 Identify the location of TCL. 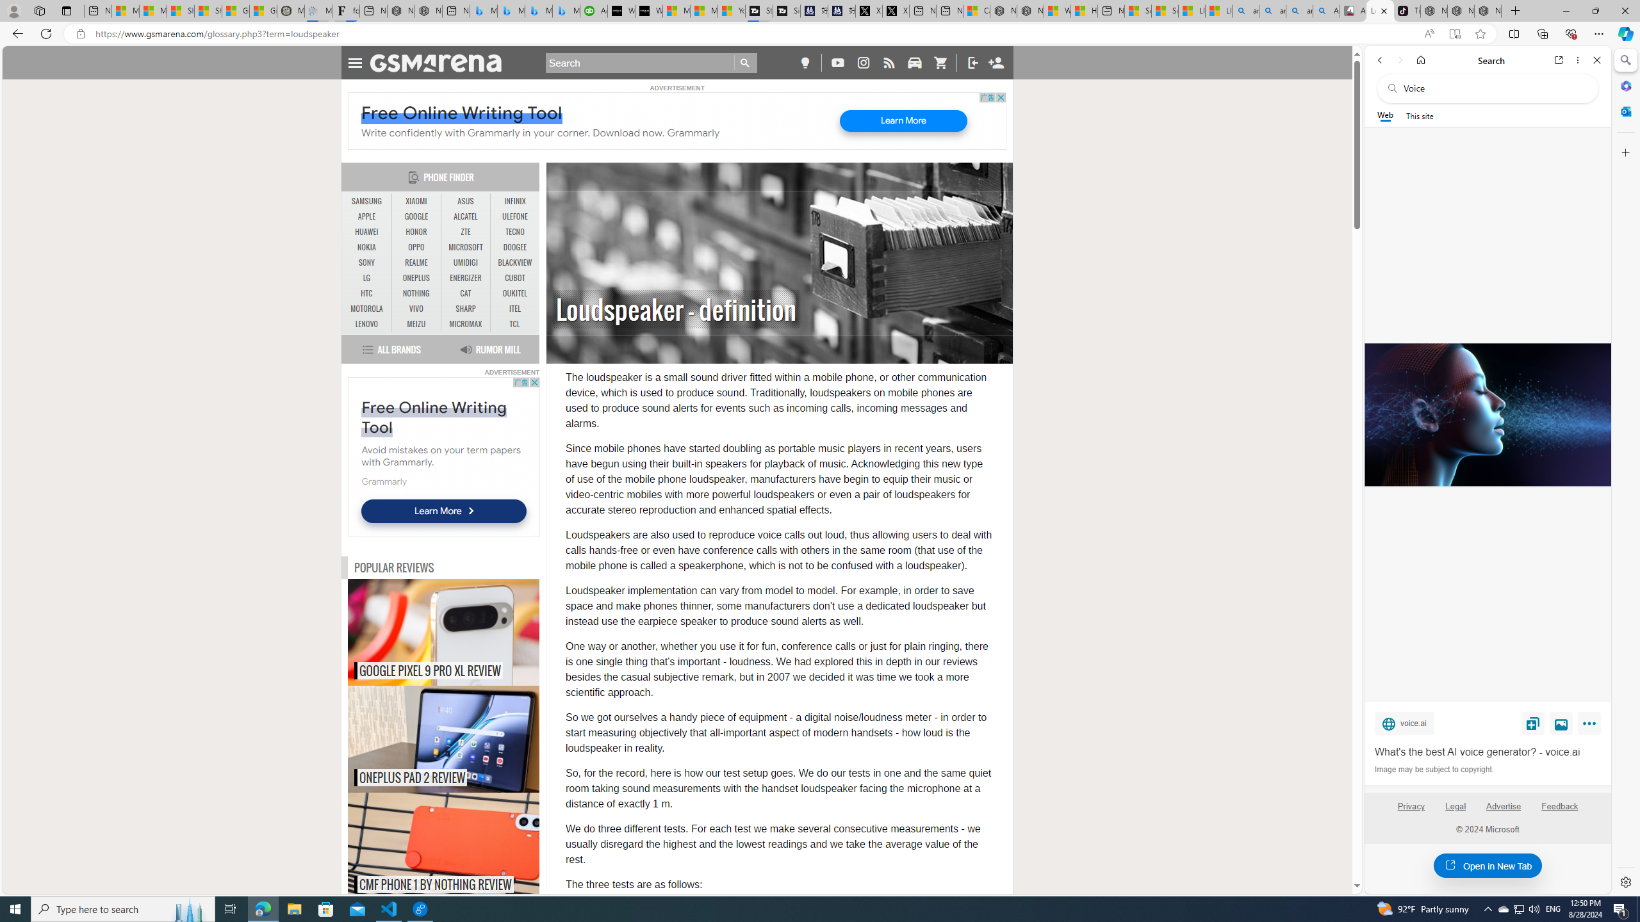
(515, 324).